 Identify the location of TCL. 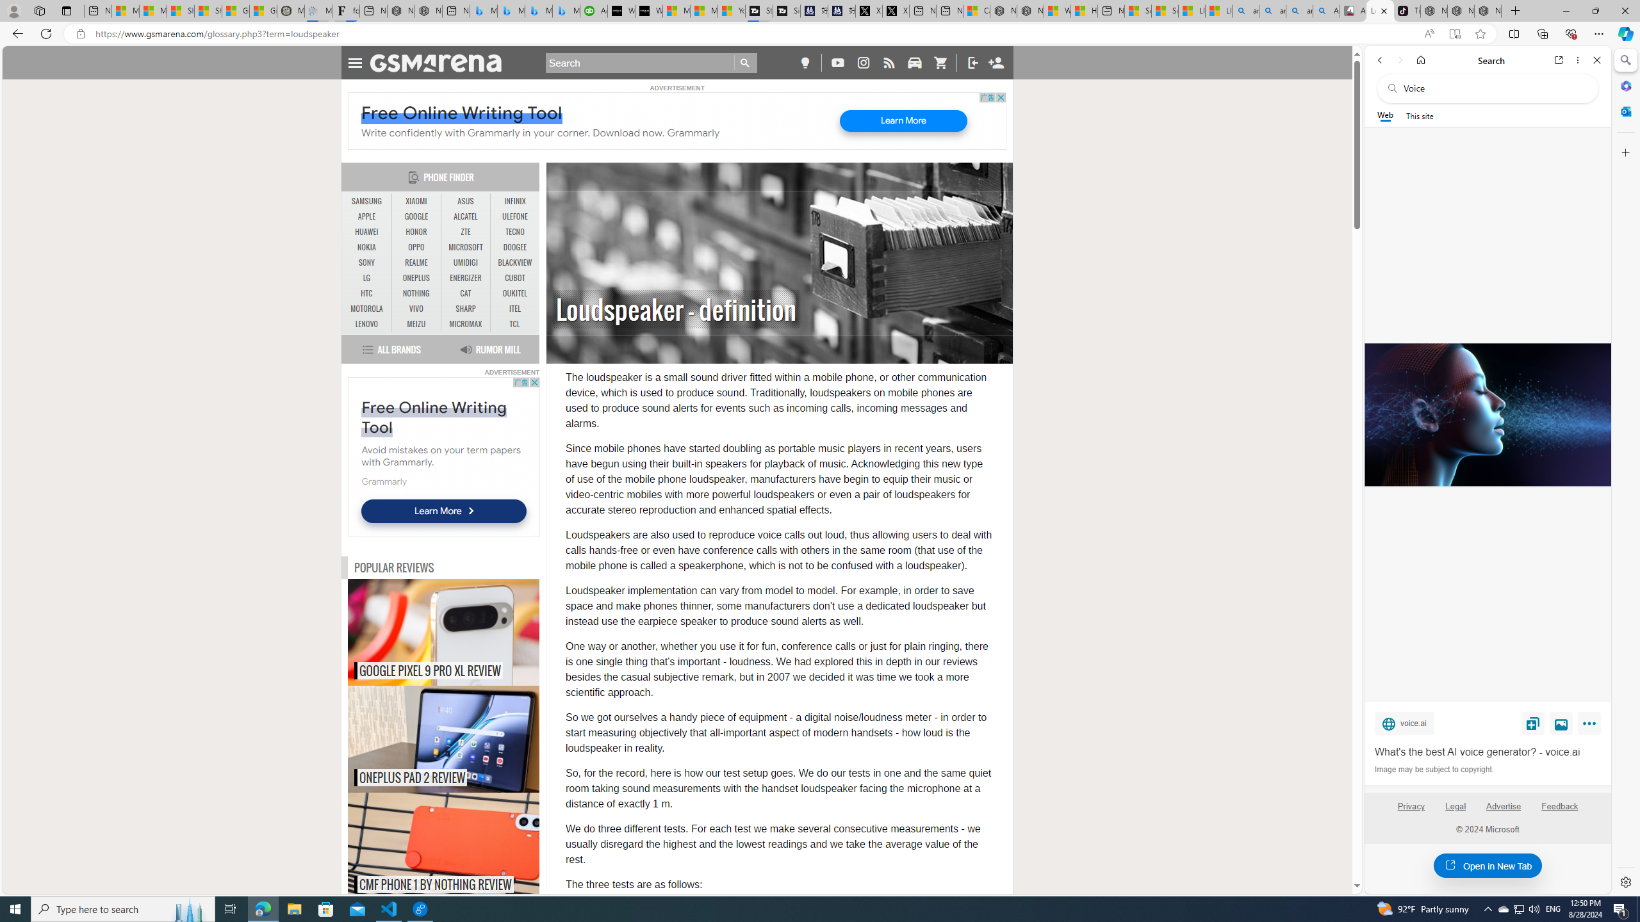
(515, 324).